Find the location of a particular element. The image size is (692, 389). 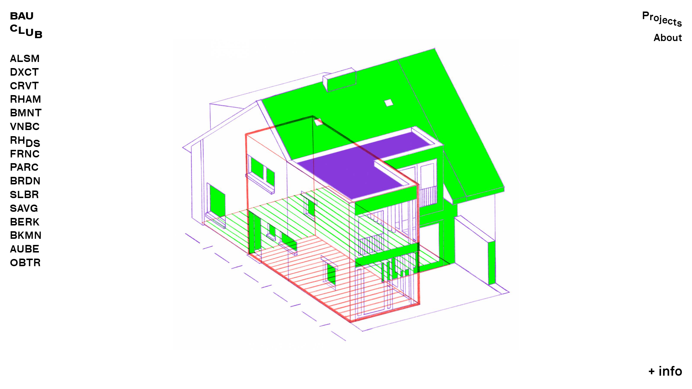

SAVG is located at coordinates (24, 208).